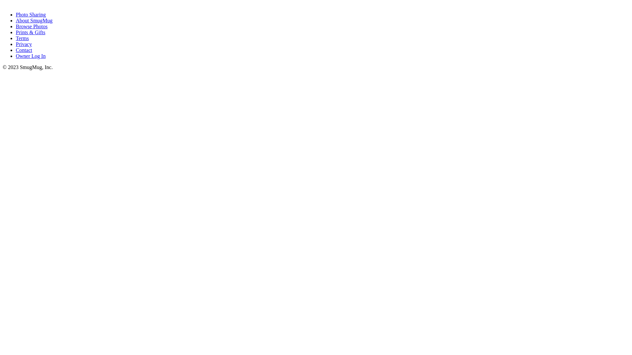 The width and height of the screenshot is (632, 355). I want to click on Contact, so click(24, 50).